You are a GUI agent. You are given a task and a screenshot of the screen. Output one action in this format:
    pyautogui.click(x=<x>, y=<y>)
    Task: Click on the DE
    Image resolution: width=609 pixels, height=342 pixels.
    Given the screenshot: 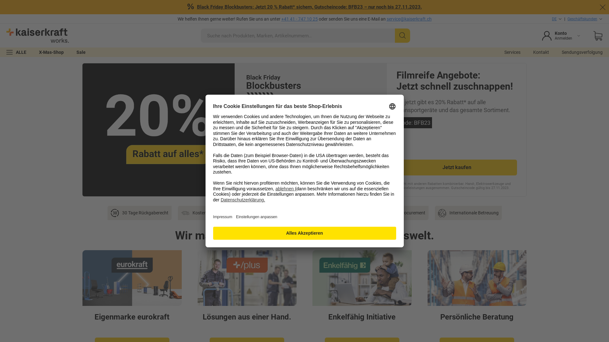 What is the action you would take?
    pyautogui.click(x=557, y=19)
    